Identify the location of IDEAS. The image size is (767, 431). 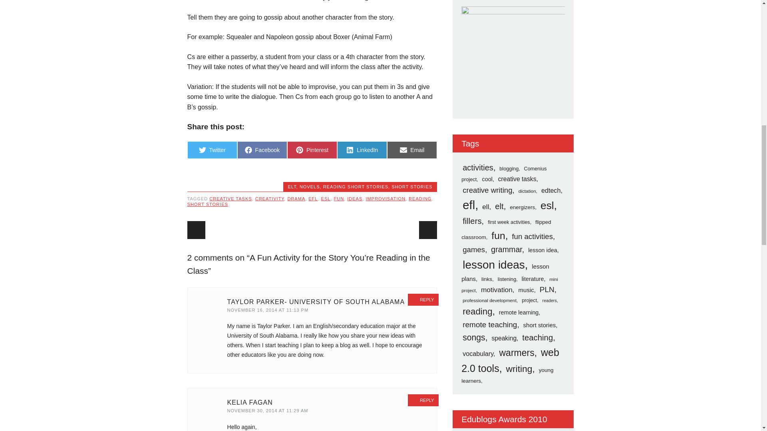
(339, 199).